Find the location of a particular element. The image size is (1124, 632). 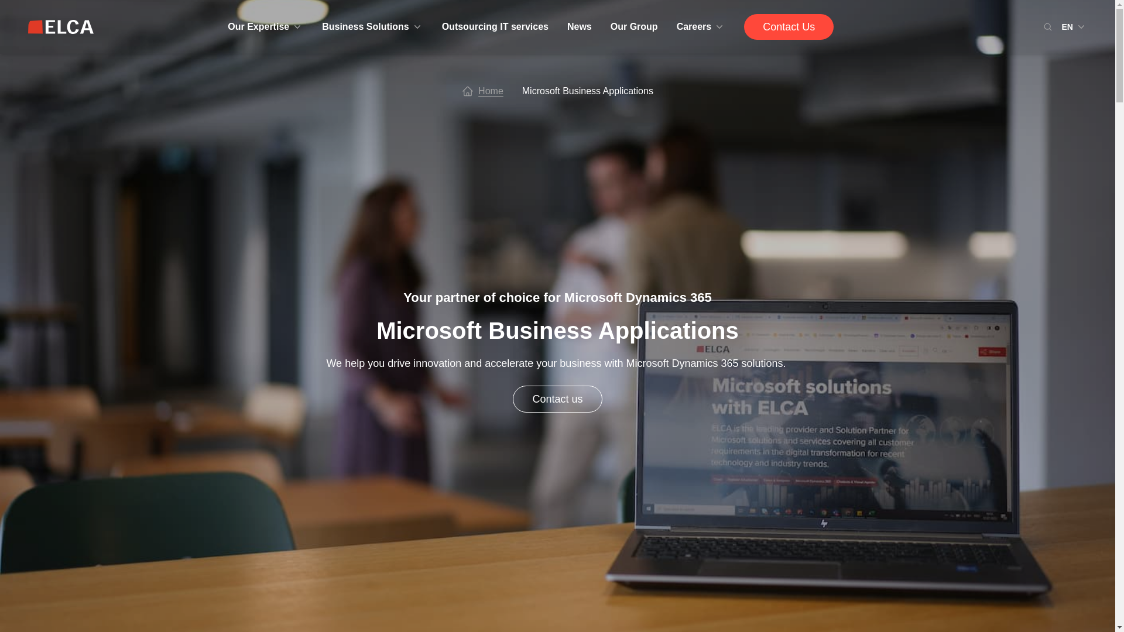

Contact Us is located at coordinates (789, 27).